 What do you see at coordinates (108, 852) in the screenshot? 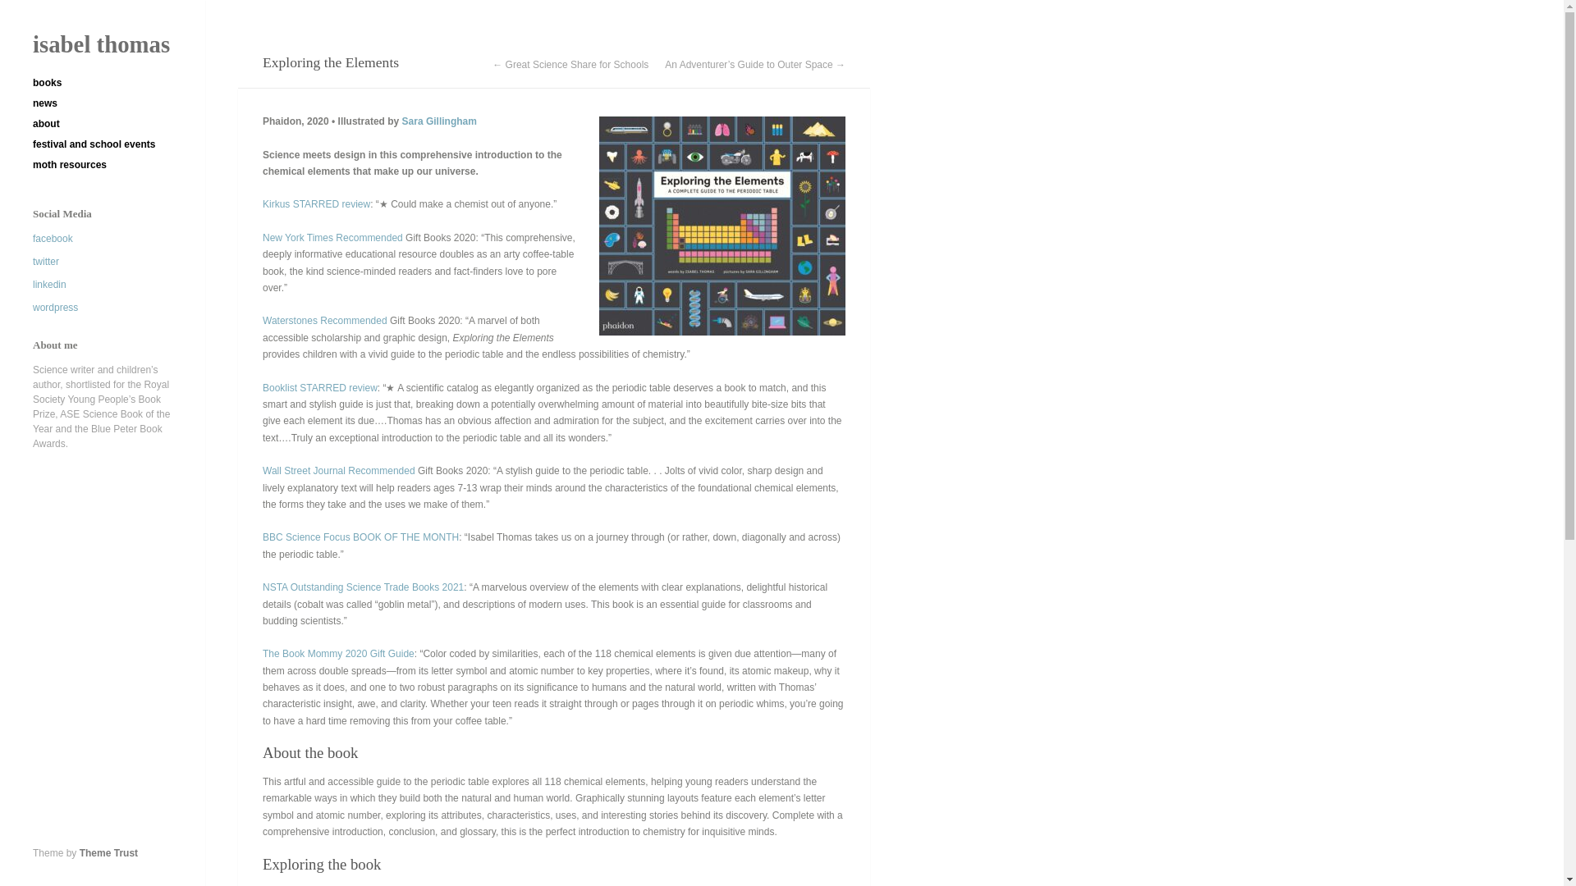
I see `Theme Trust` at bounding box center [108, 852].